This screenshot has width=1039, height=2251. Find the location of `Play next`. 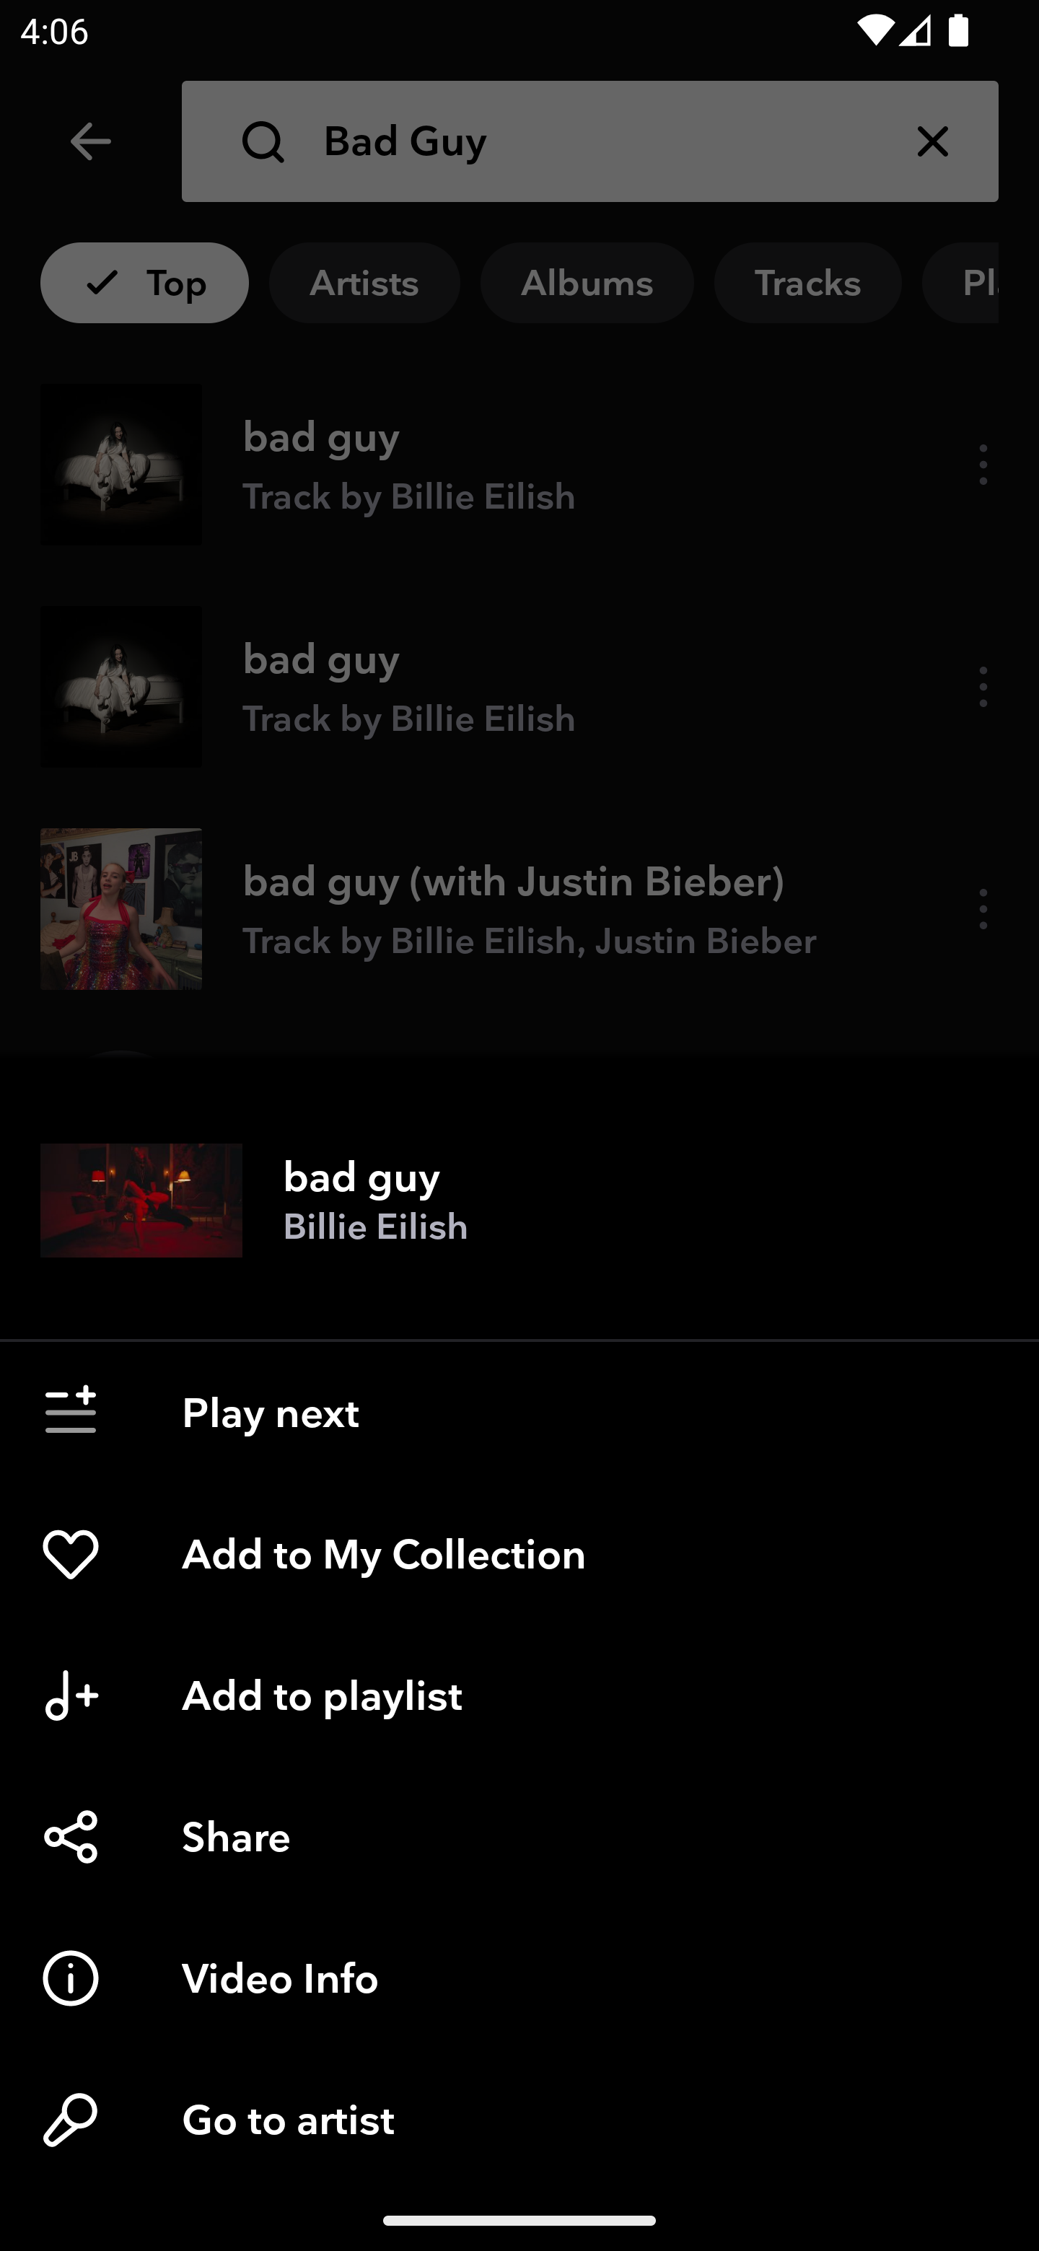

Play next is located at coordinates (519, 1413).